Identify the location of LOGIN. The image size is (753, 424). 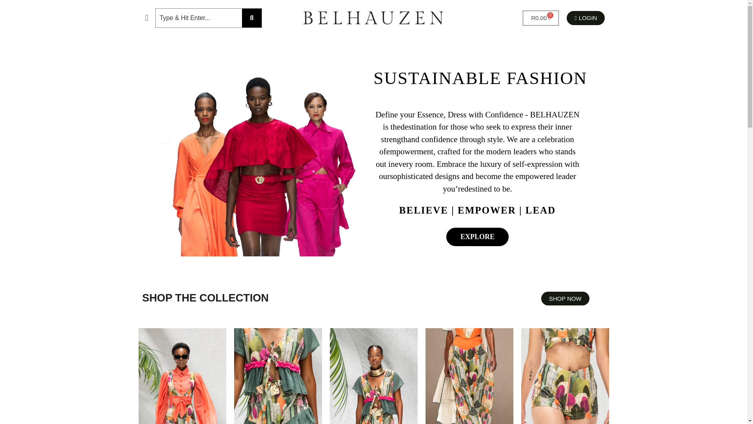
(586, 18).